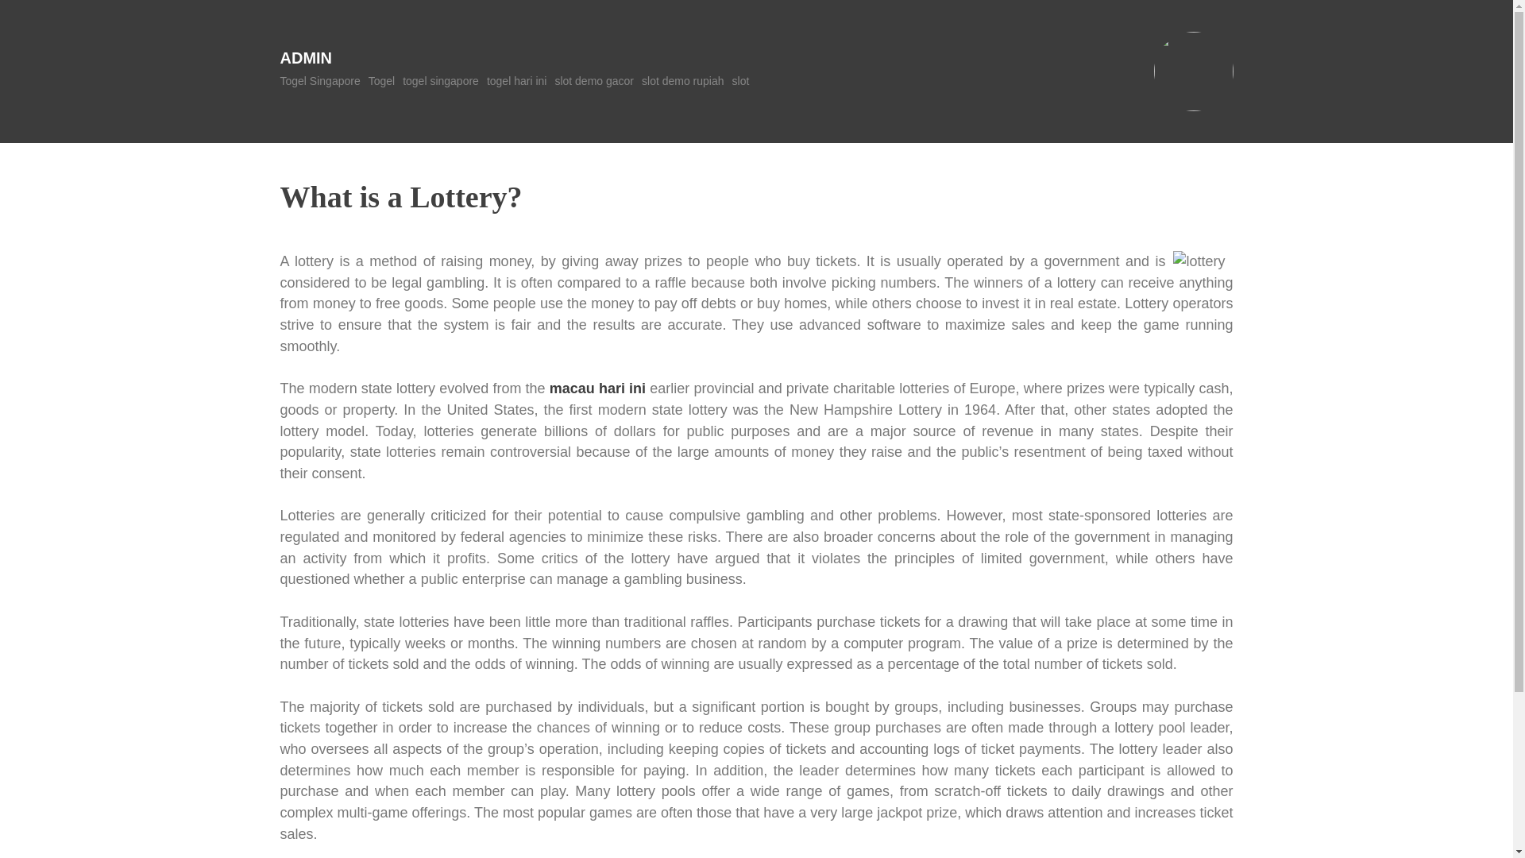 The width and height of the screenshot is (1525, 858). Describe the element at coordinates (305, 57) in the screenshot. I see `admin` at that location.